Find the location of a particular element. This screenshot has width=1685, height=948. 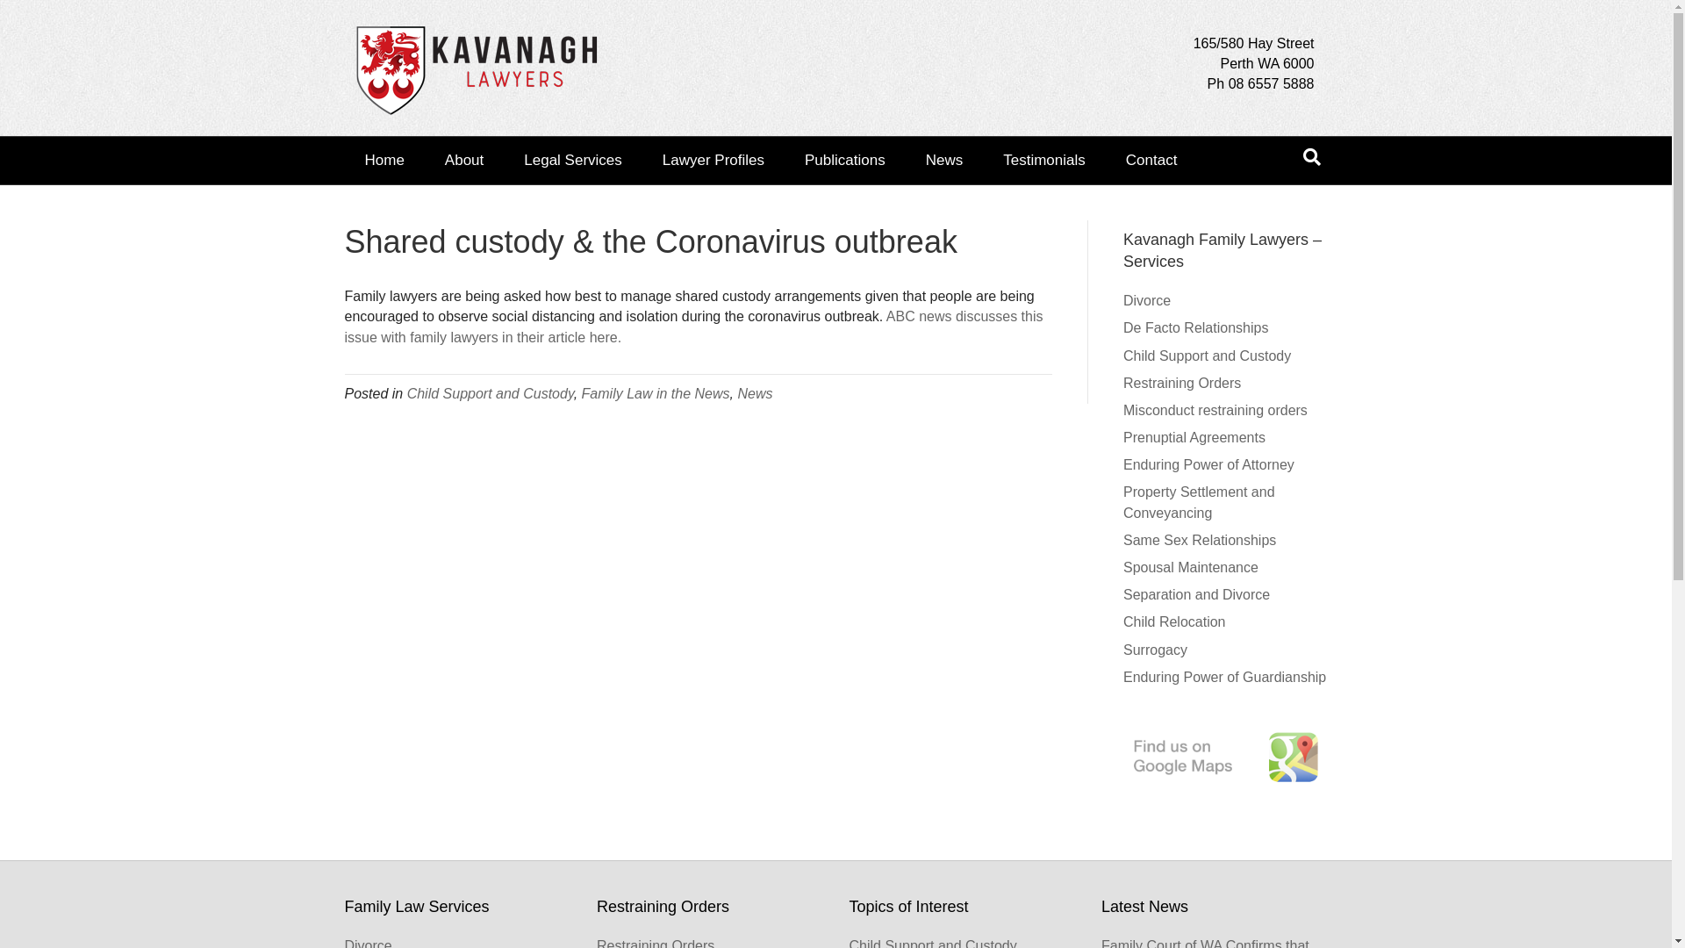

News is located at coordinates (755, 393).